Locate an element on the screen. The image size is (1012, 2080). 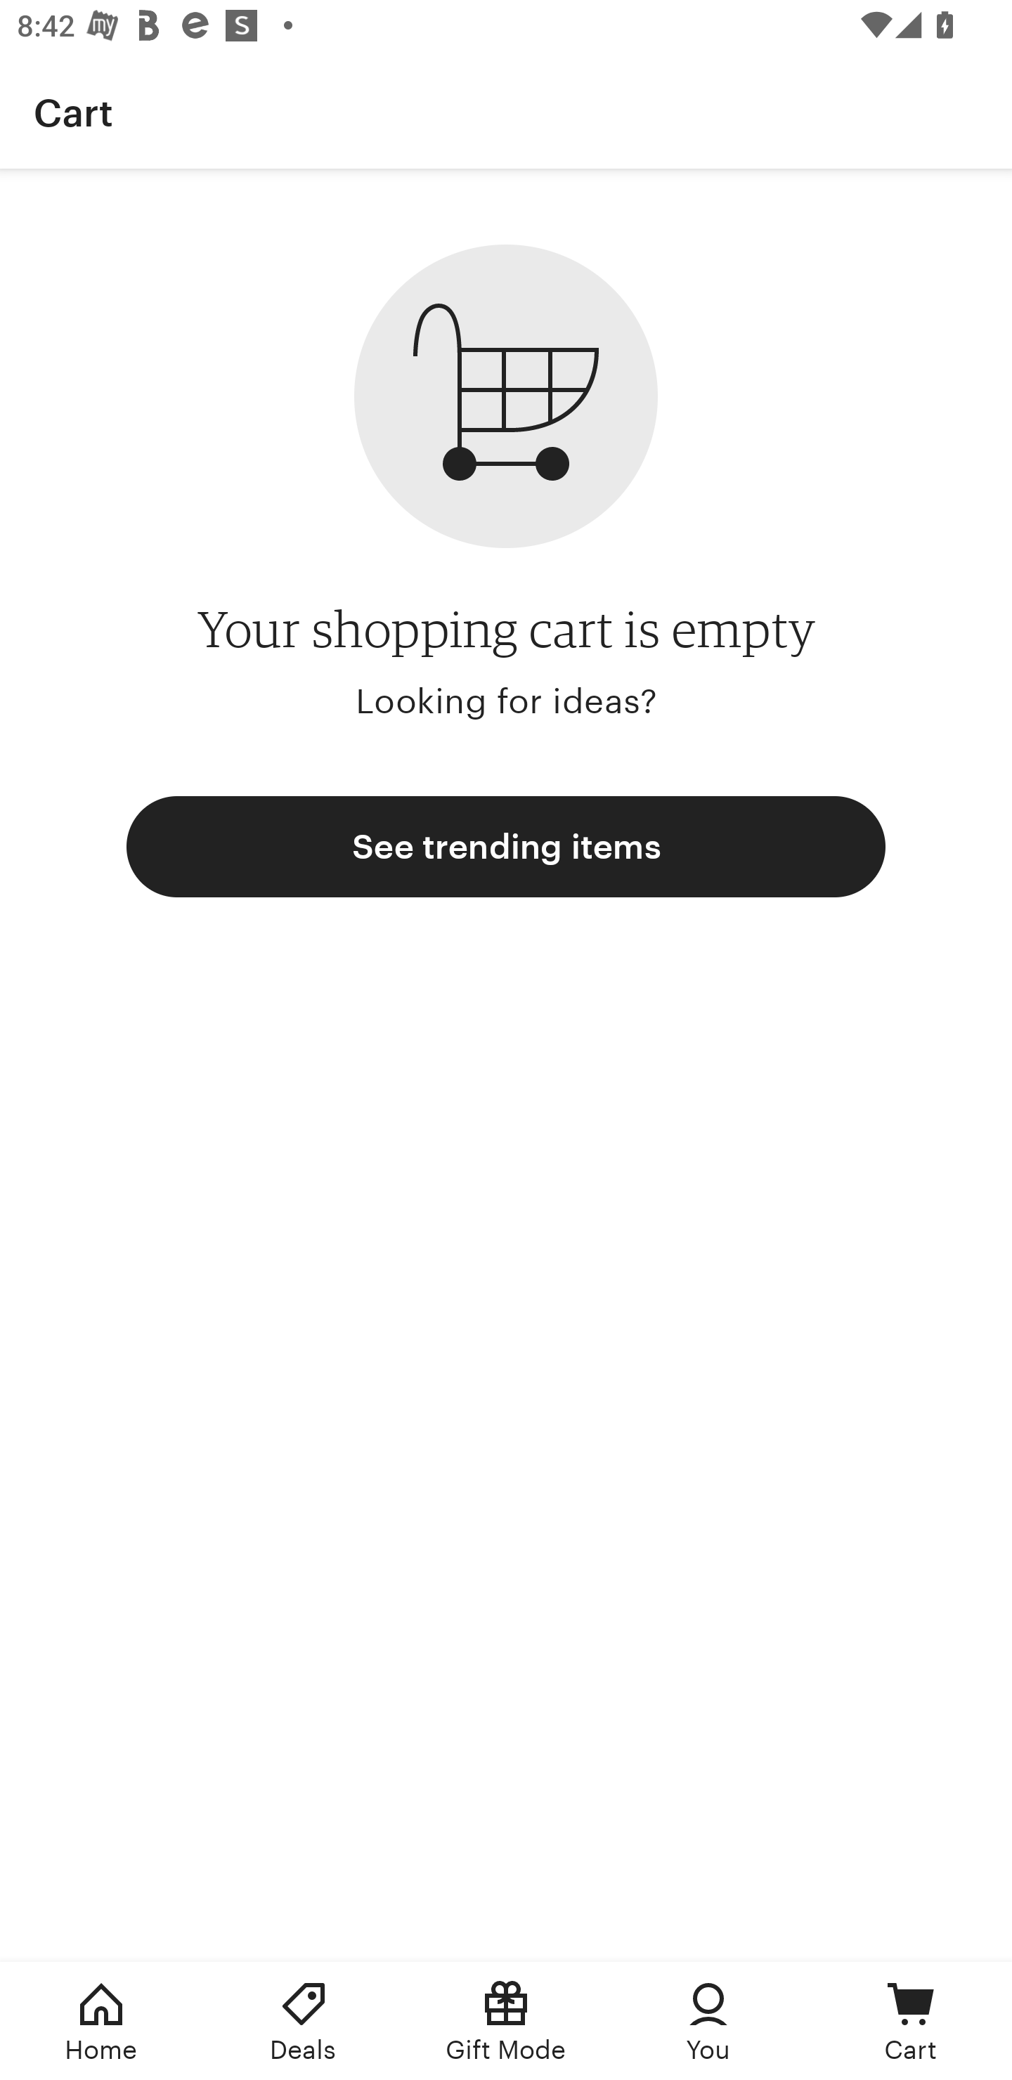
You is located at coordinates (708, 2021).